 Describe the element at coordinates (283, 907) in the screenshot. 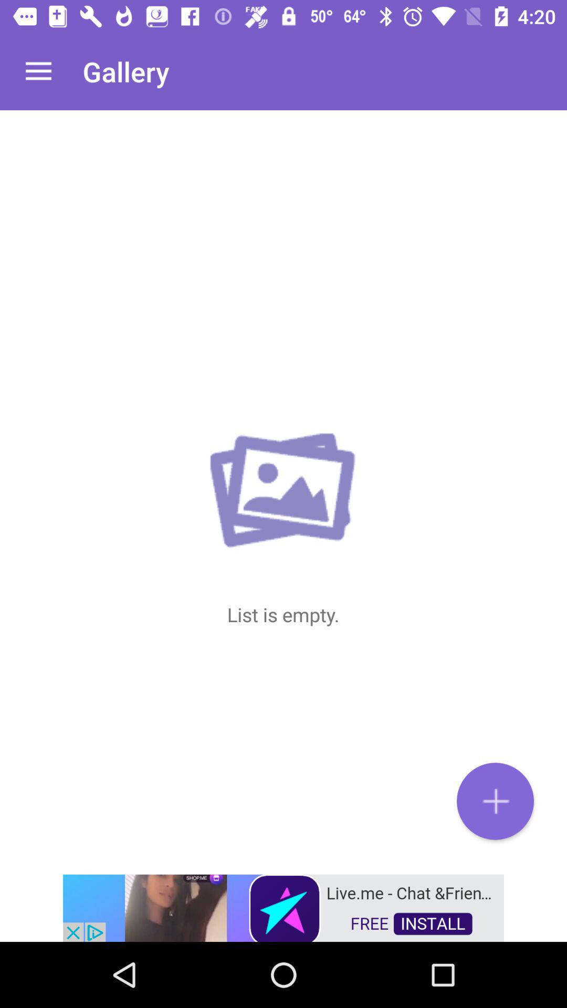

I see `advertisement banner` at that location.